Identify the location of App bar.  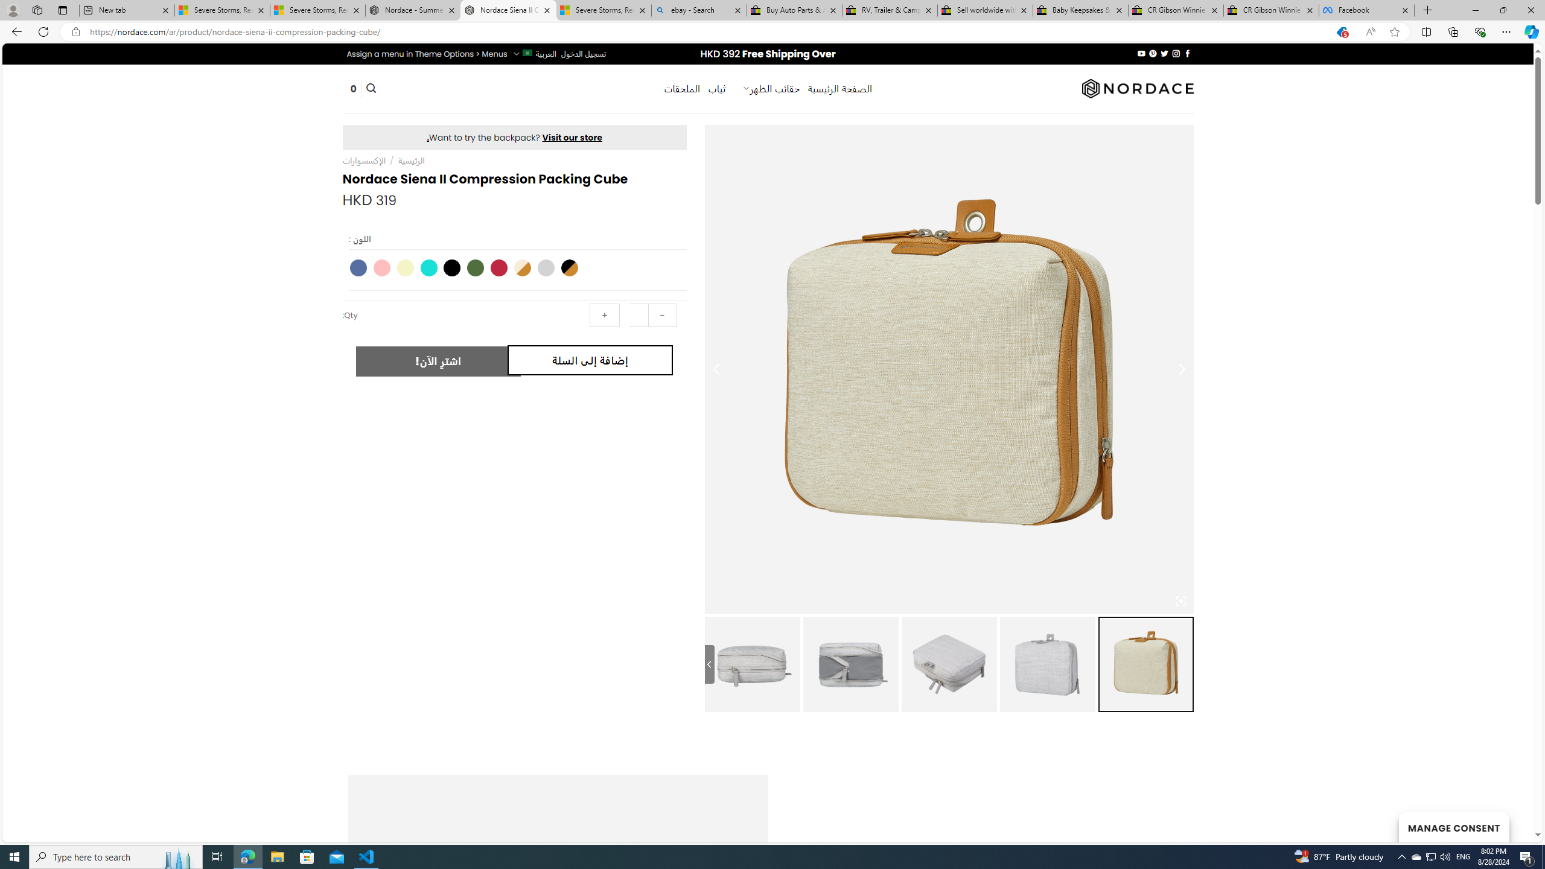
(772, 32).